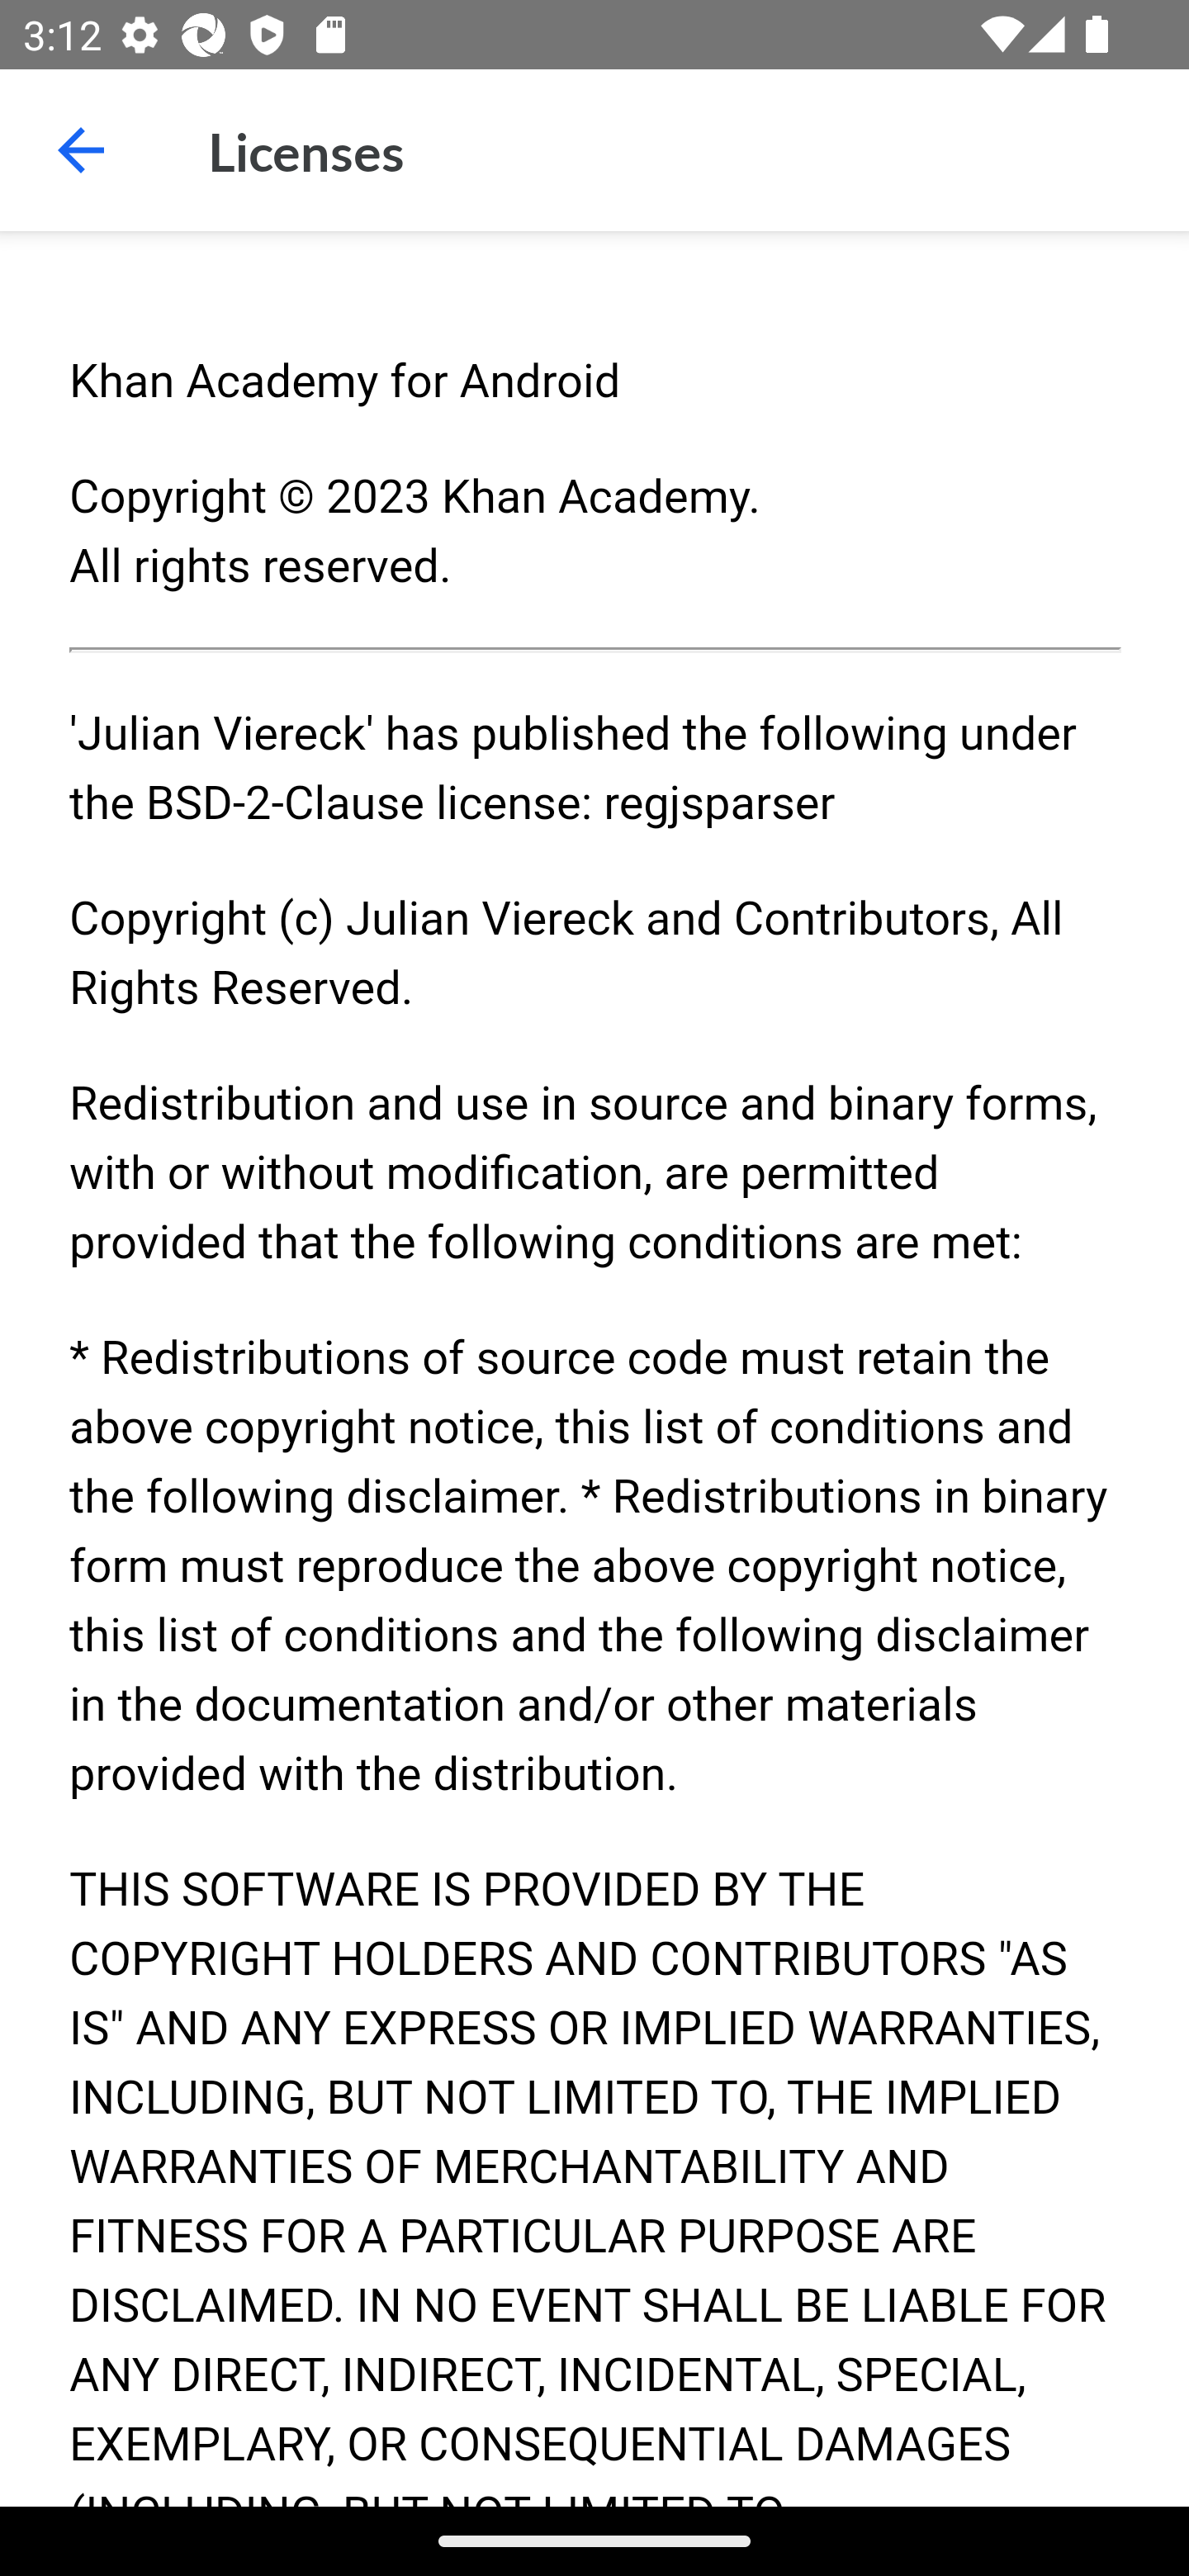  What do you see at coordinates (81, 150) in the screenshot?
I see `Navigate up` at bounding box center [81, 150].